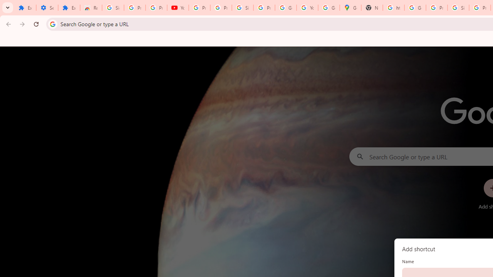  Describe the element at coordinates (242, 8) in the screenshot. I see `Sign in - Google Accounts` at that location.